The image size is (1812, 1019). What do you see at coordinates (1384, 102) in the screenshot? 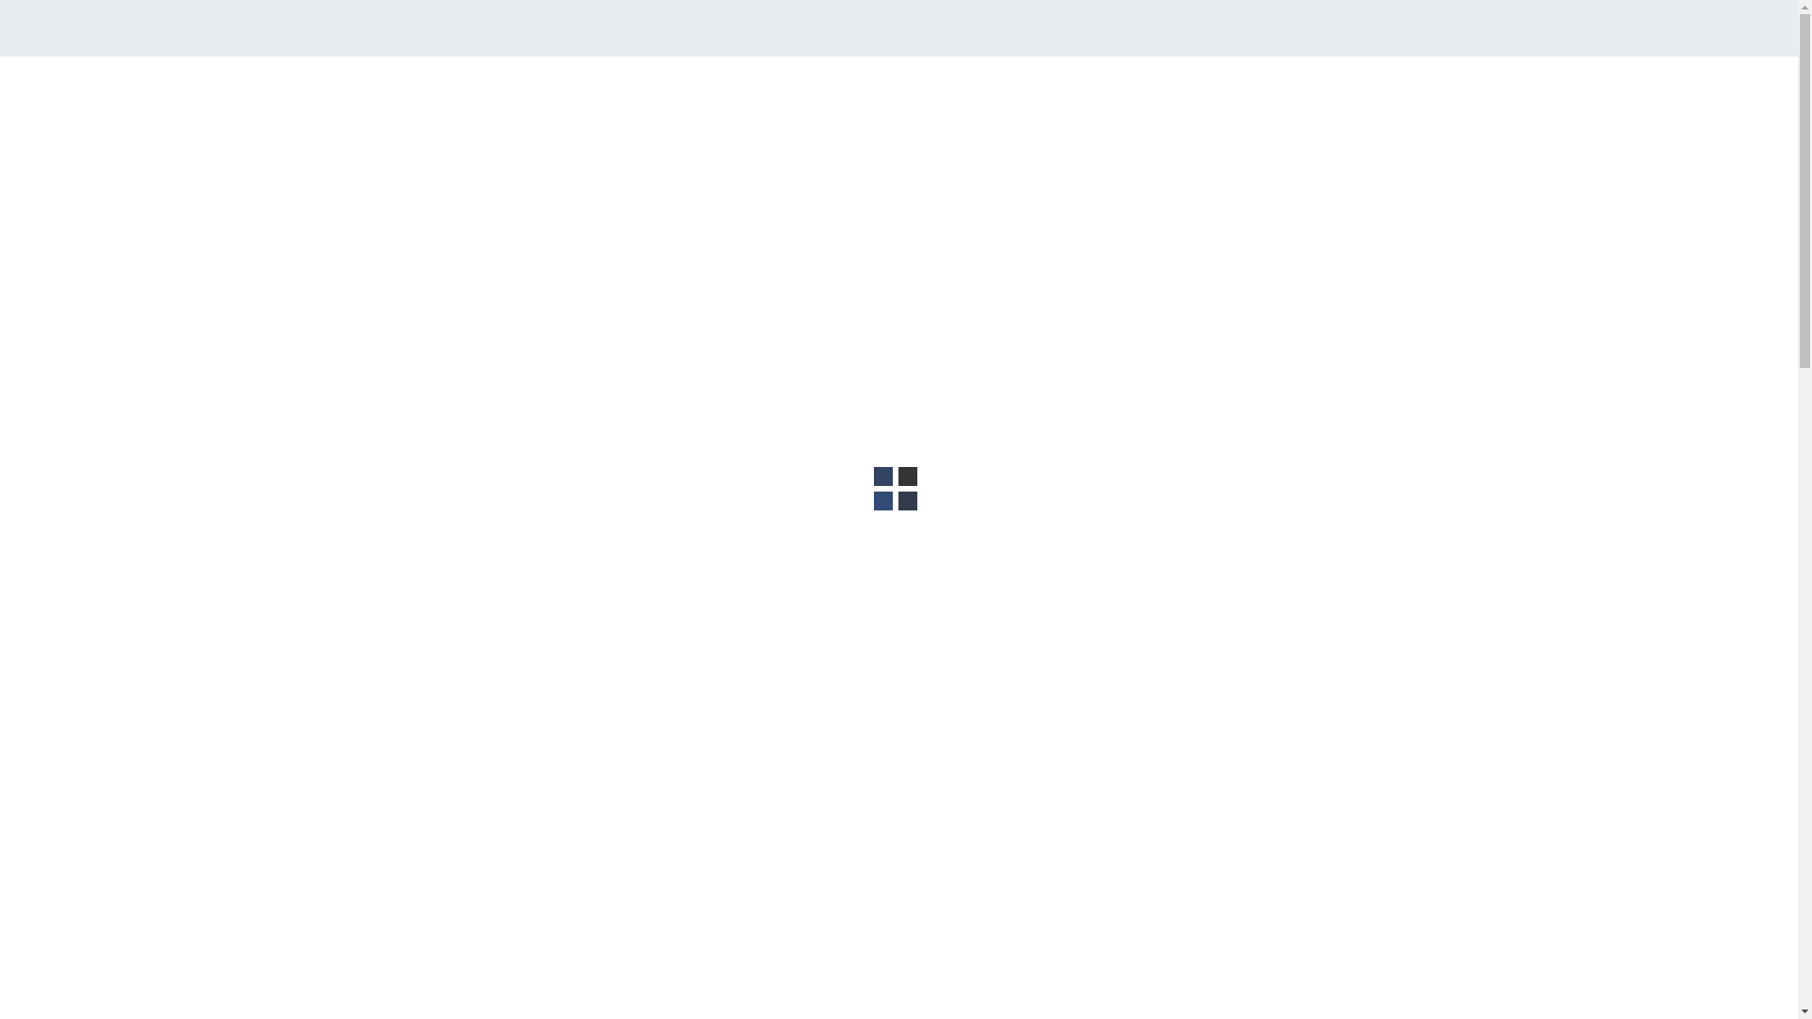
I see `CONTACT US` at bounding box center [1384, 102].